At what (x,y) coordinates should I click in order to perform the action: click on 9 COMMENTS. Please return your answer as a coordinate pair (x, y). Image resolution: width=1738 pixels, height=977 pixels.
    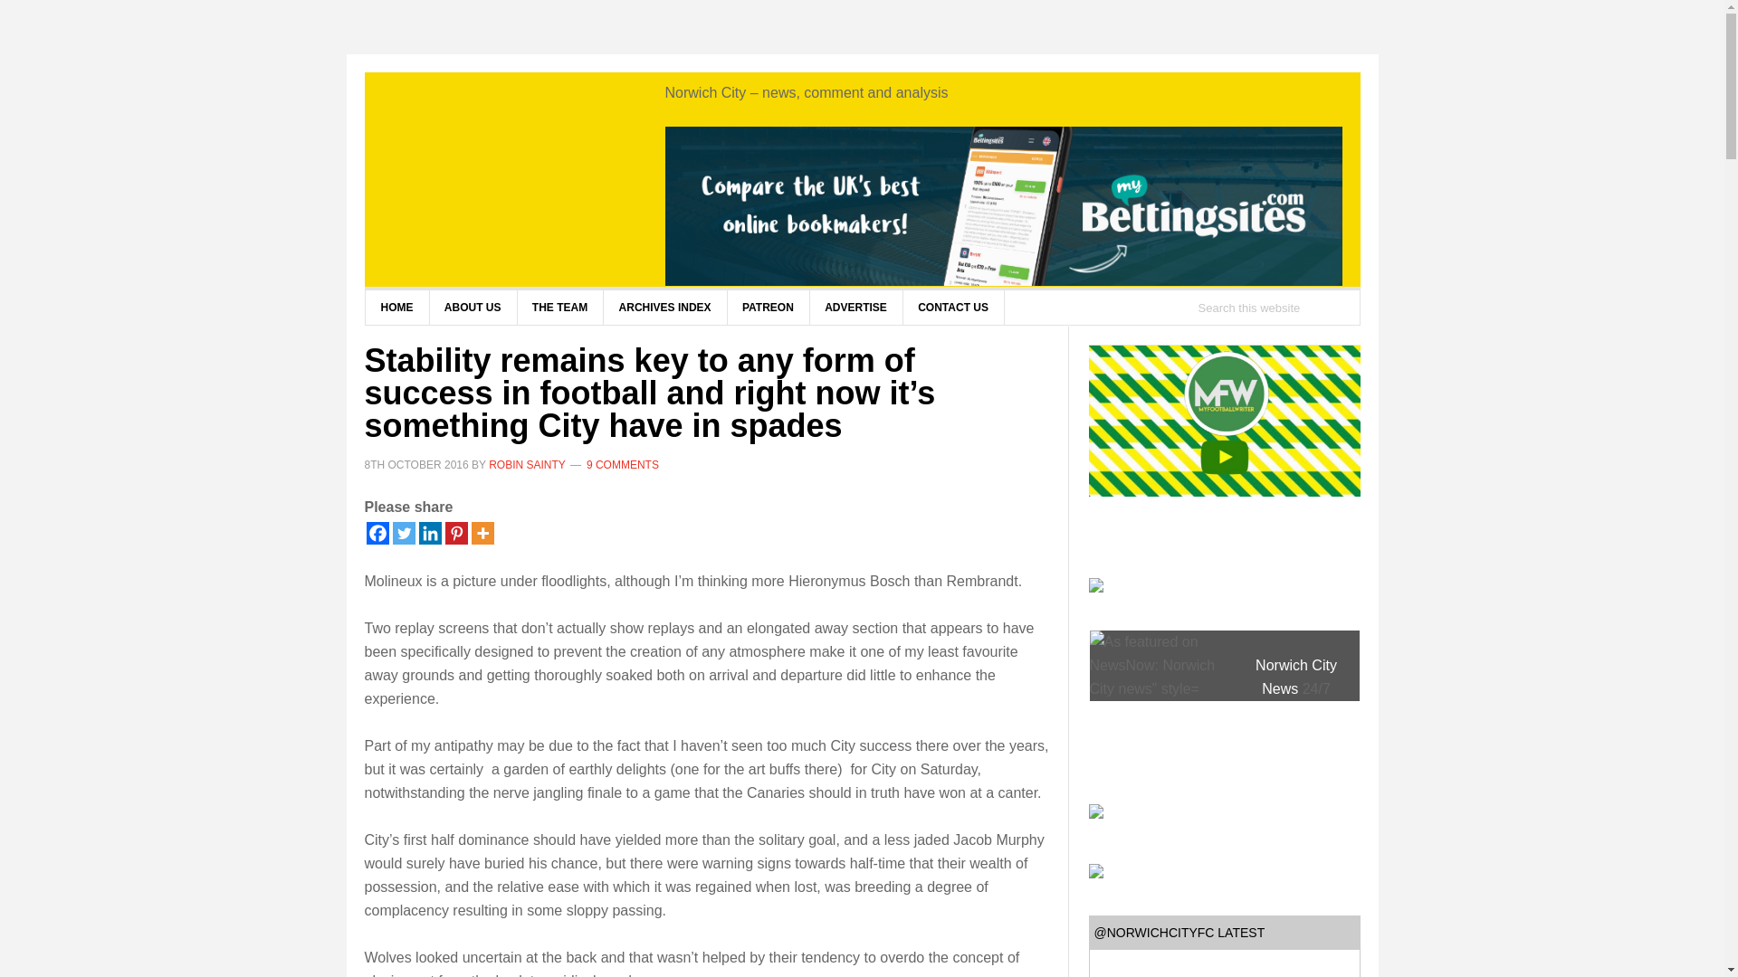
    Looking at the image, I should click on (623, 463).